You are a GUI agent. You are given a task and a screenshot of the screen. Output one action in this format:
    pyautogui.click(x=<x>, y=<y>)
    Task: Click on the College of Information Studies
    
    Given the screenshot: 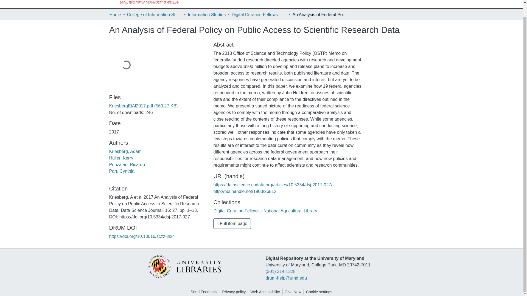 What is the action you would take?
    pyautogui.click(x=154, y=15)
    